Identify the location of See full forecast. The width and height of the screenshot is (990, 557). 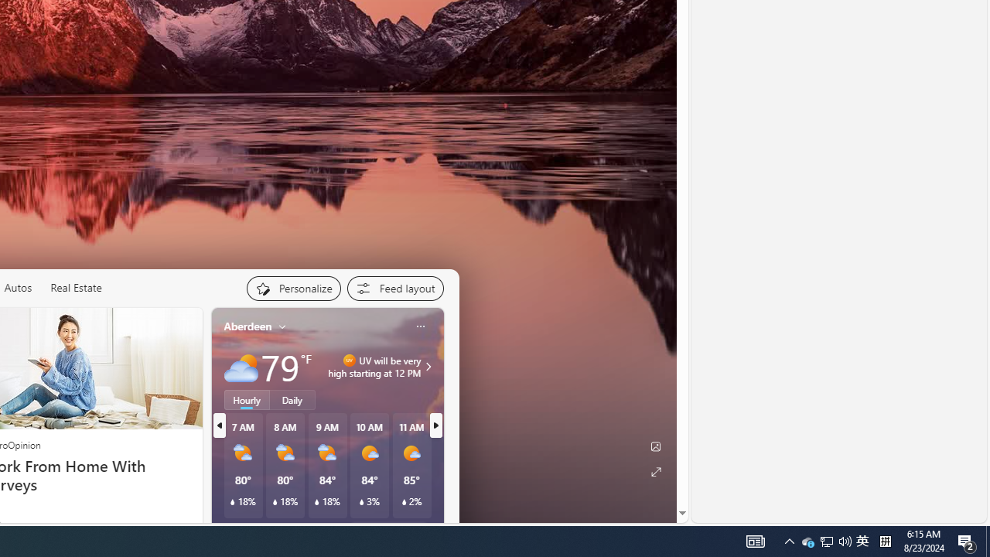
(388, 530).